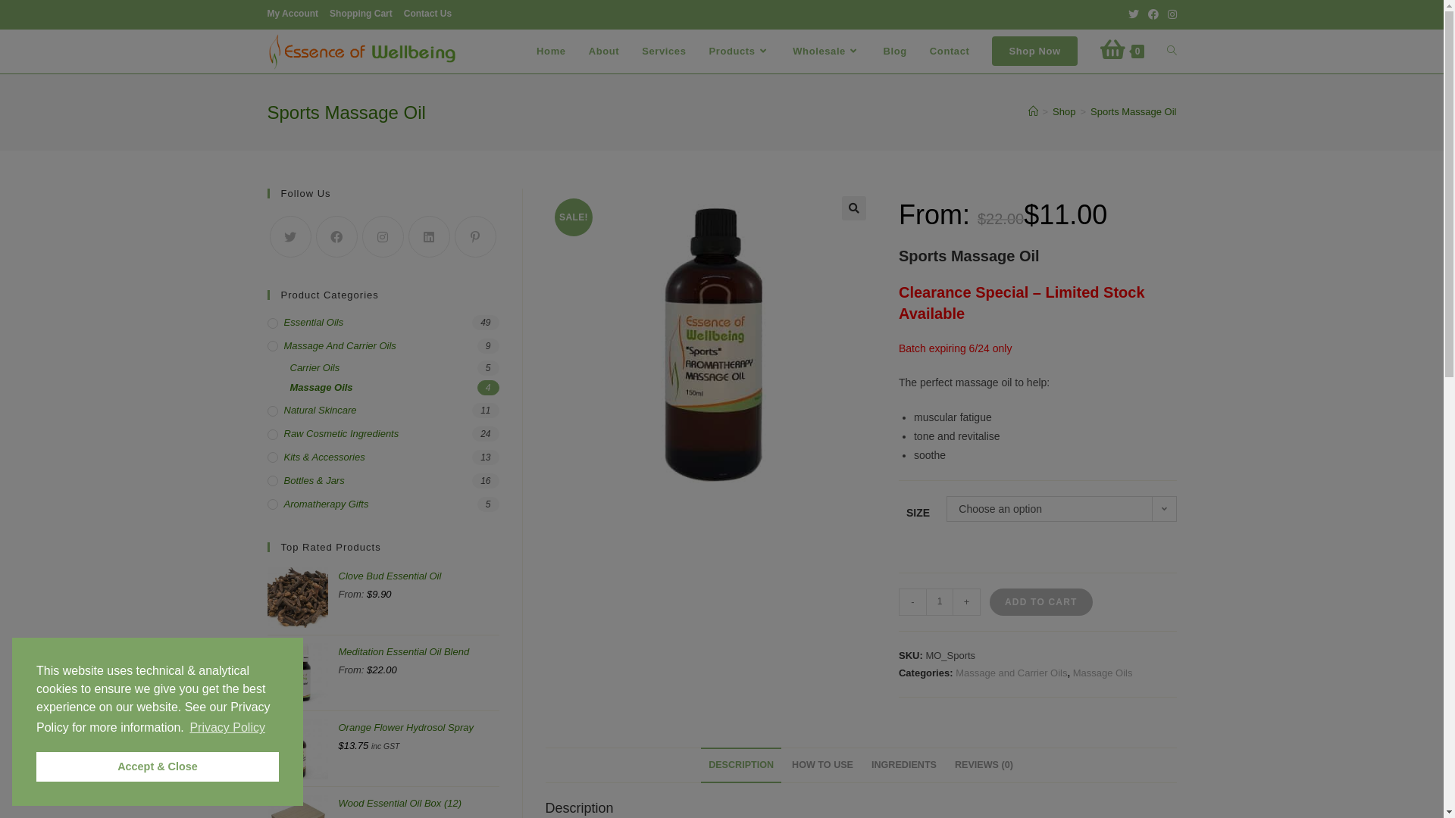  Describe the element at coordinates (418, 585) in the screenshot. I see `Clove Bud Essential Oil` at that location.